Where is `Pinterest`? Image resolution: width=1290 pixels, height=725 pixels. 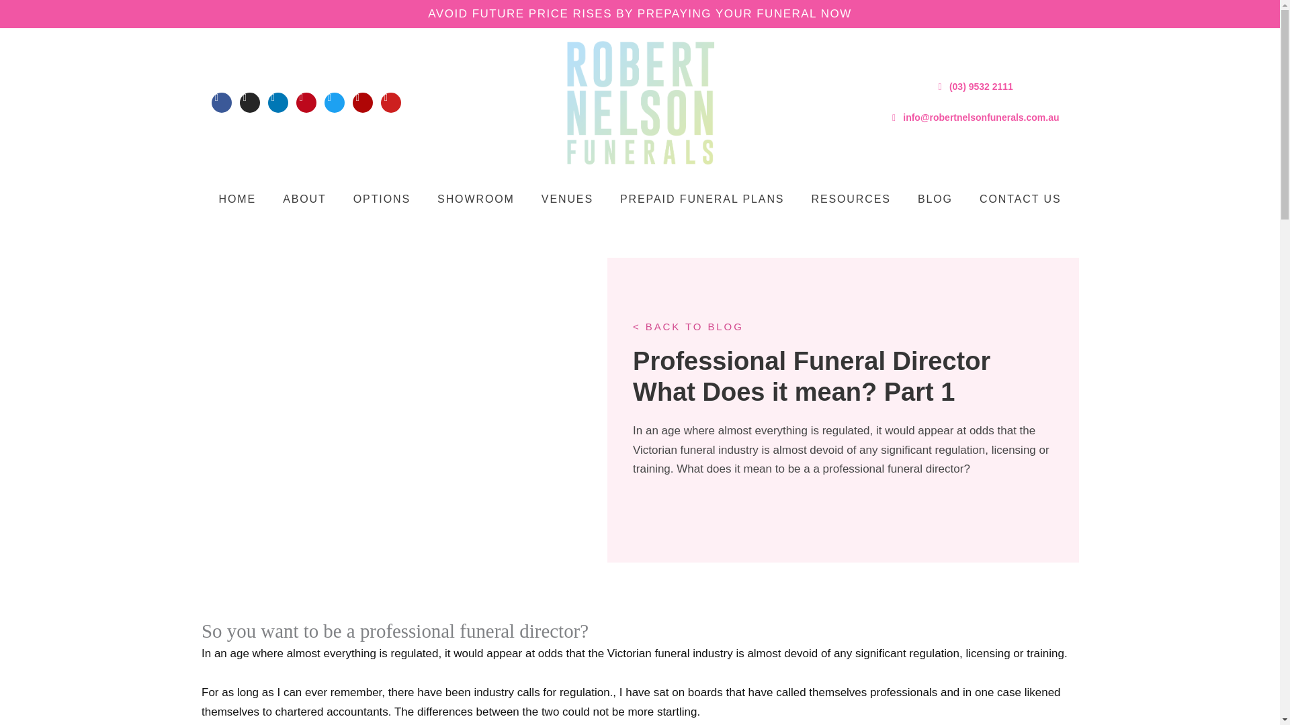
Pinterest is located at coordinates (306, 103).